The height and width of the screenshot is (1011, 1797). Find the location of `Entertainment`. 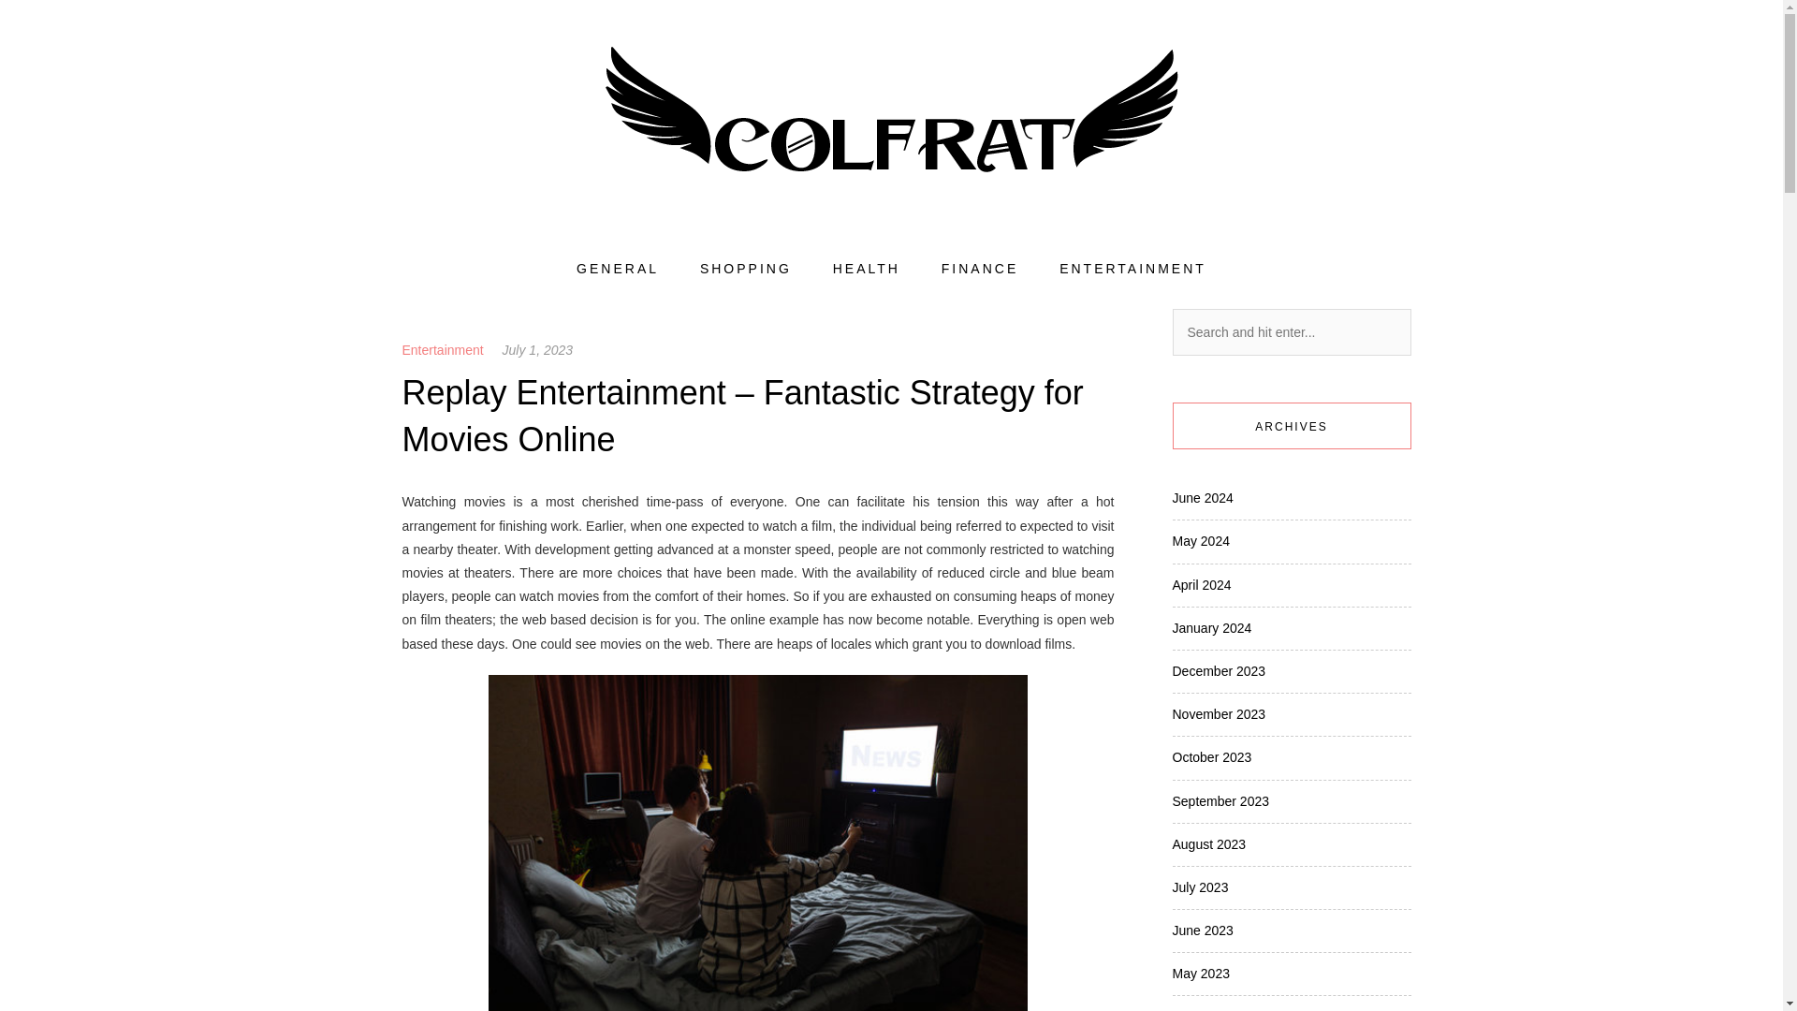

Entertainment is located at coordinates (443, 350).